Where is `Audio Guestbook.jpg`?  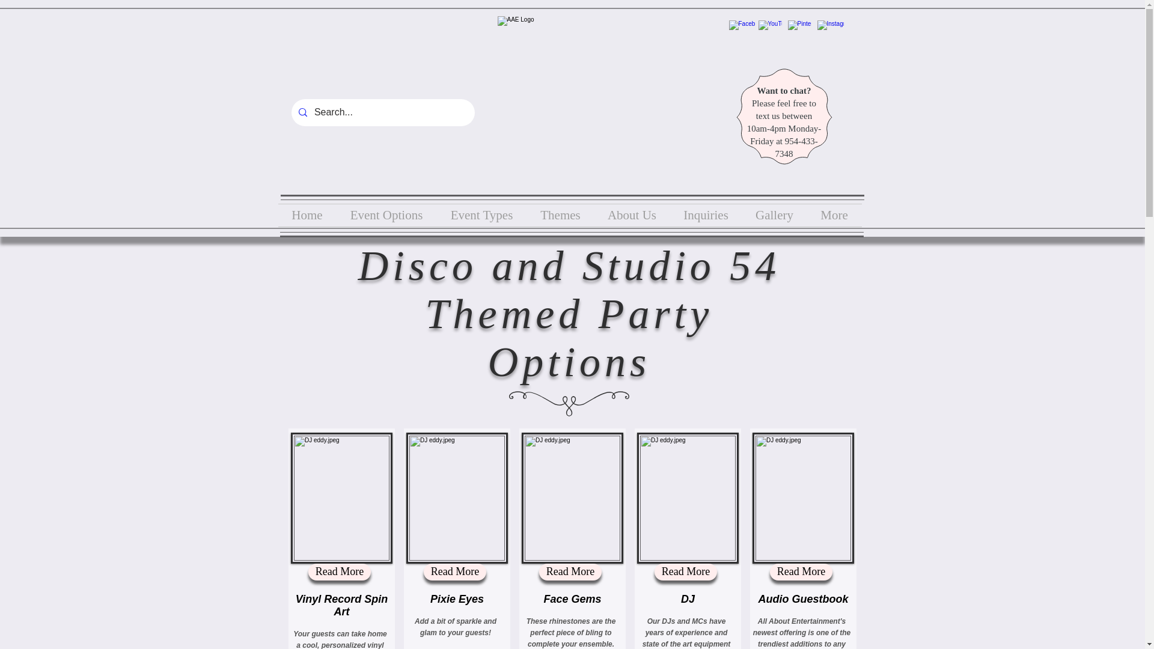 Audio Guestbook.jpg is located at coordinates (803, 498).